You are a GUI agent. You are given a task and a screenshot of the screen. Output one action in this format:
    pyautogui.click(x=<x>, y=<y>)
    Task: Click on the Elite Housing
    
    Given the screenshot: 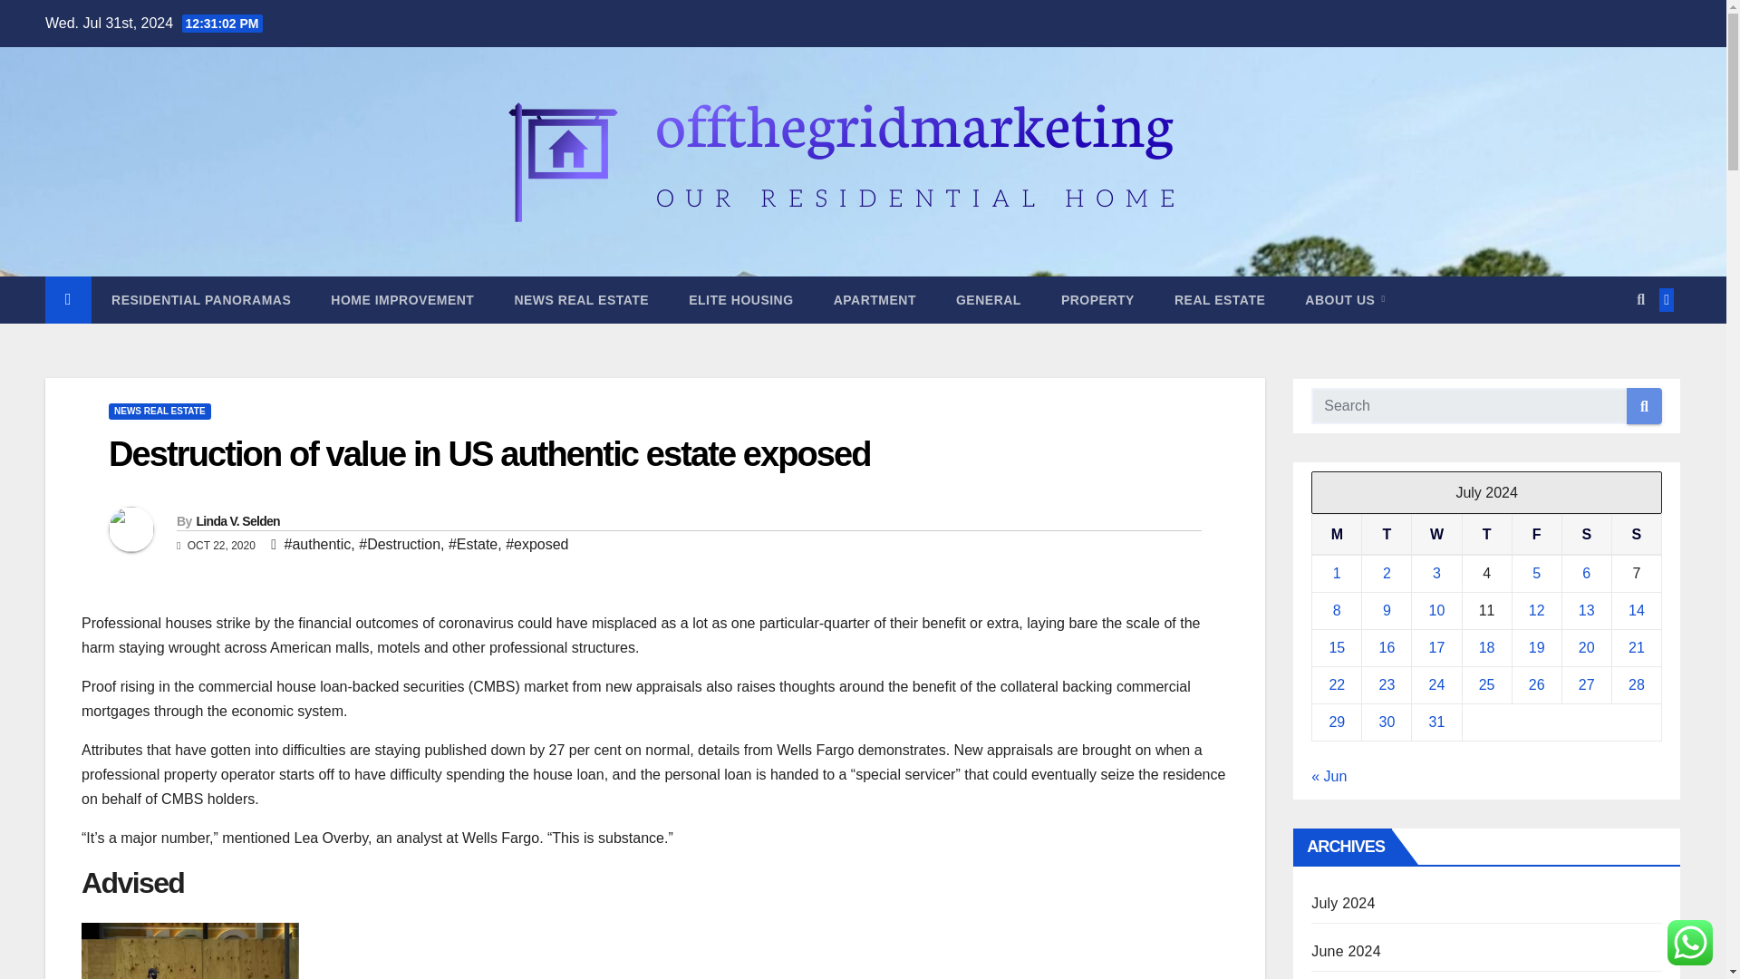 What is the action you would take?
    pyautogui.click(x=739, y=299)
    